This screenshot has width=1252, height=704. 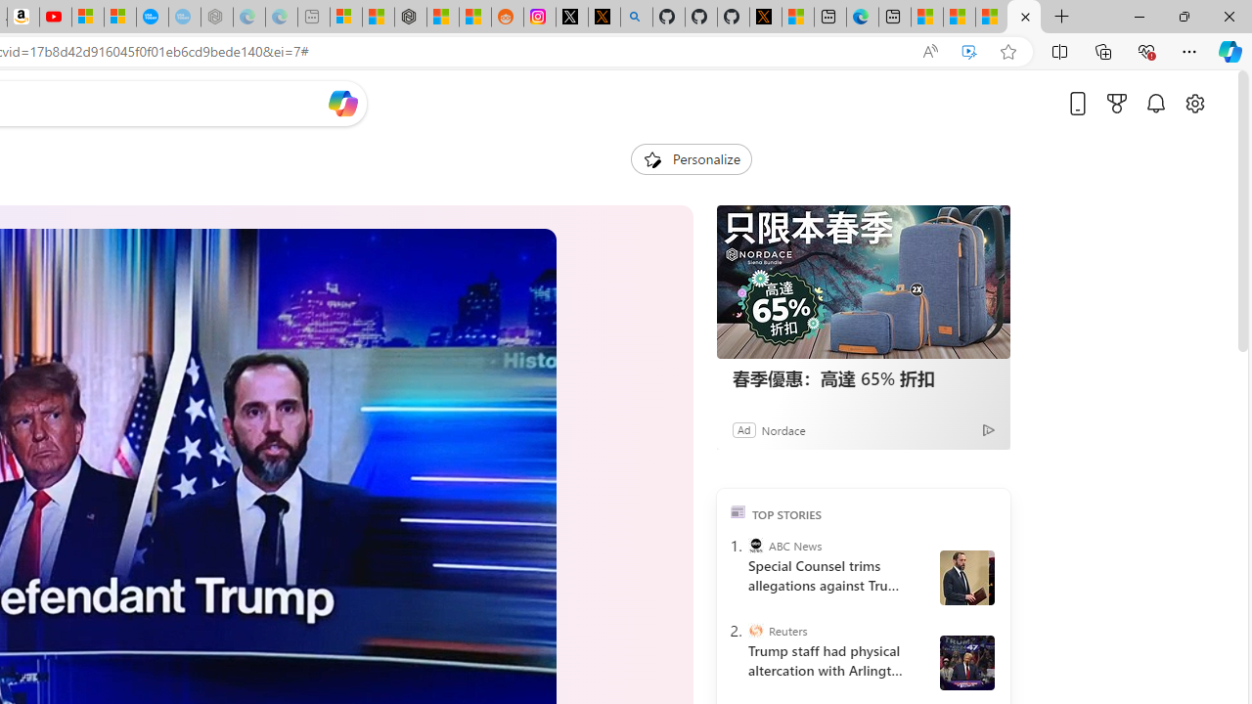 What do you see at coordinates (572, 18) in the screenshot?
I see `Log in to X / X` at bounding box center [572, 18].